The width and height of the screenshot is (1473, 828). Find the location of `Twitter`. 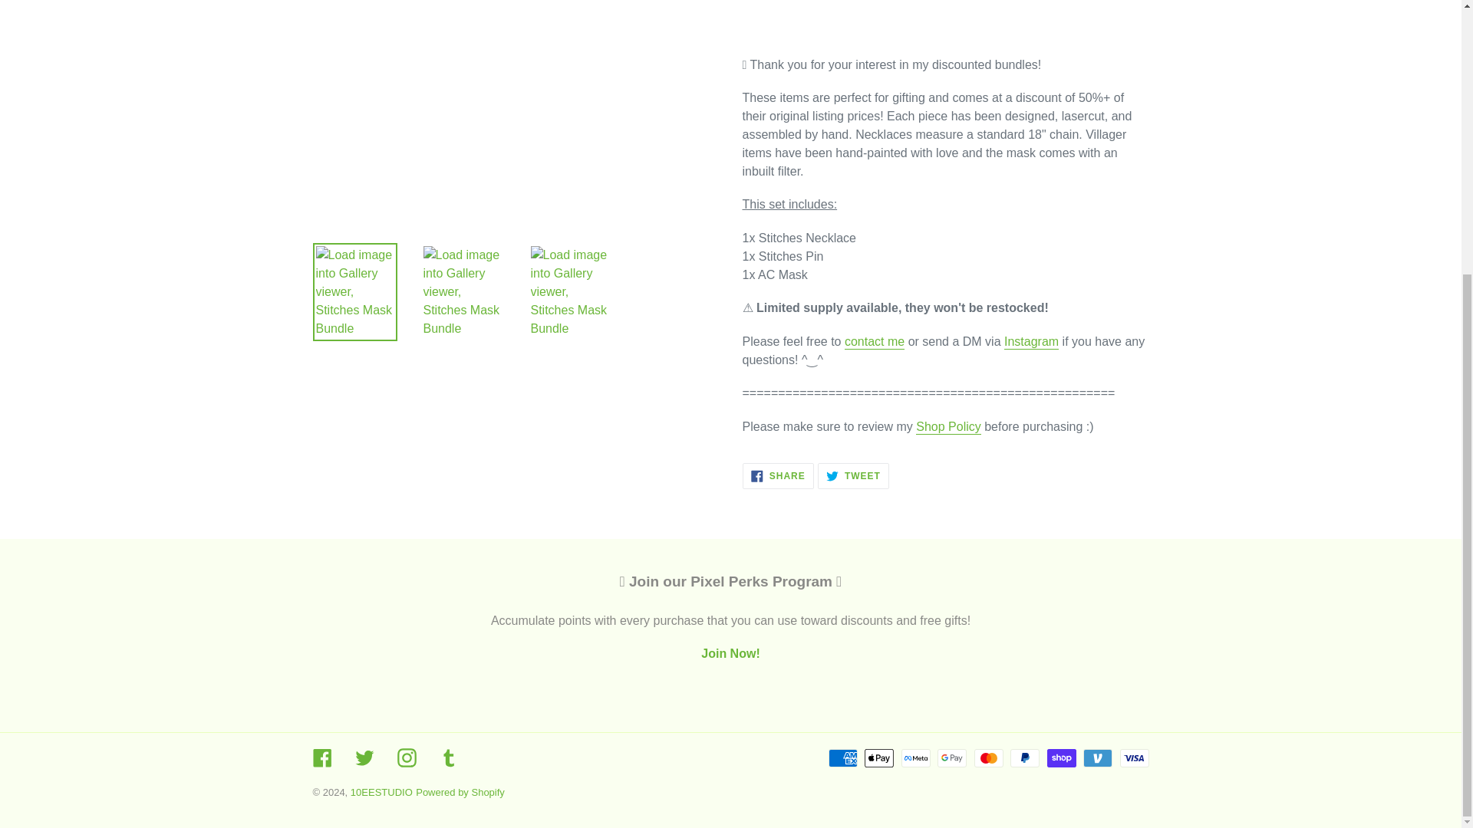

Twitter is located at coordinates (730, 653).